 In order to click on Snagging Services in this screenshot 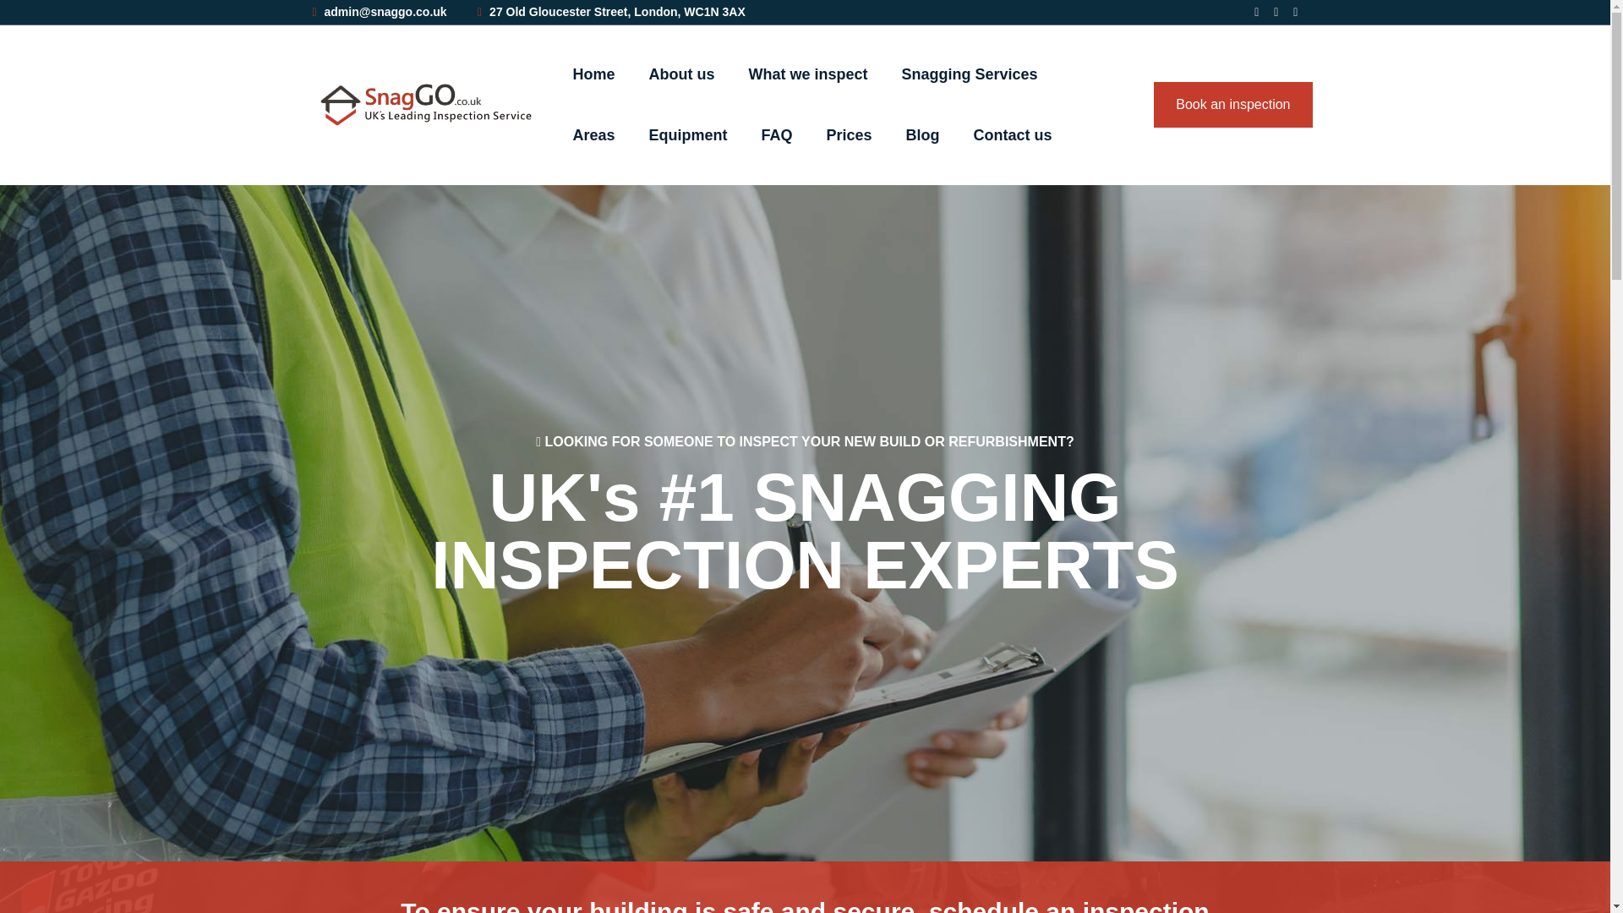, I will do `click(970, 74)`.